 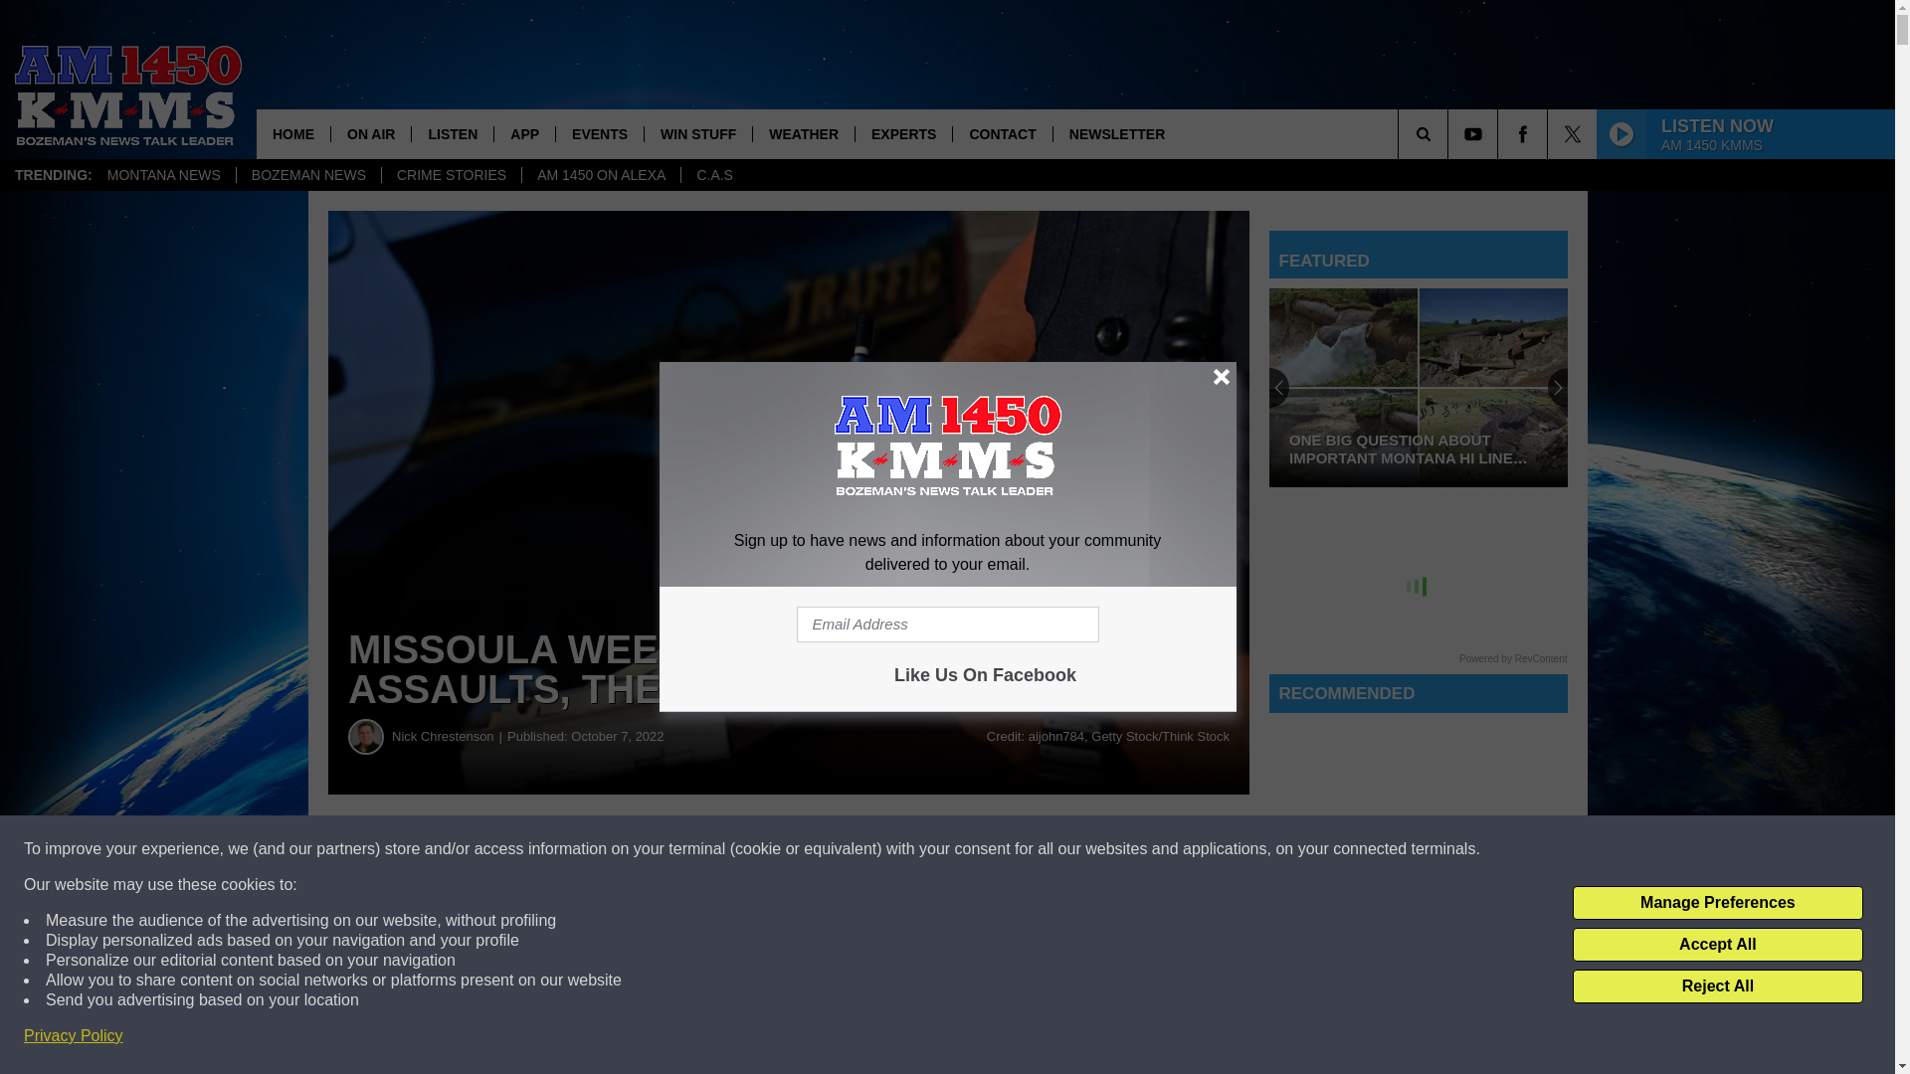 I want to click on APP, so click(x=523, y=133).